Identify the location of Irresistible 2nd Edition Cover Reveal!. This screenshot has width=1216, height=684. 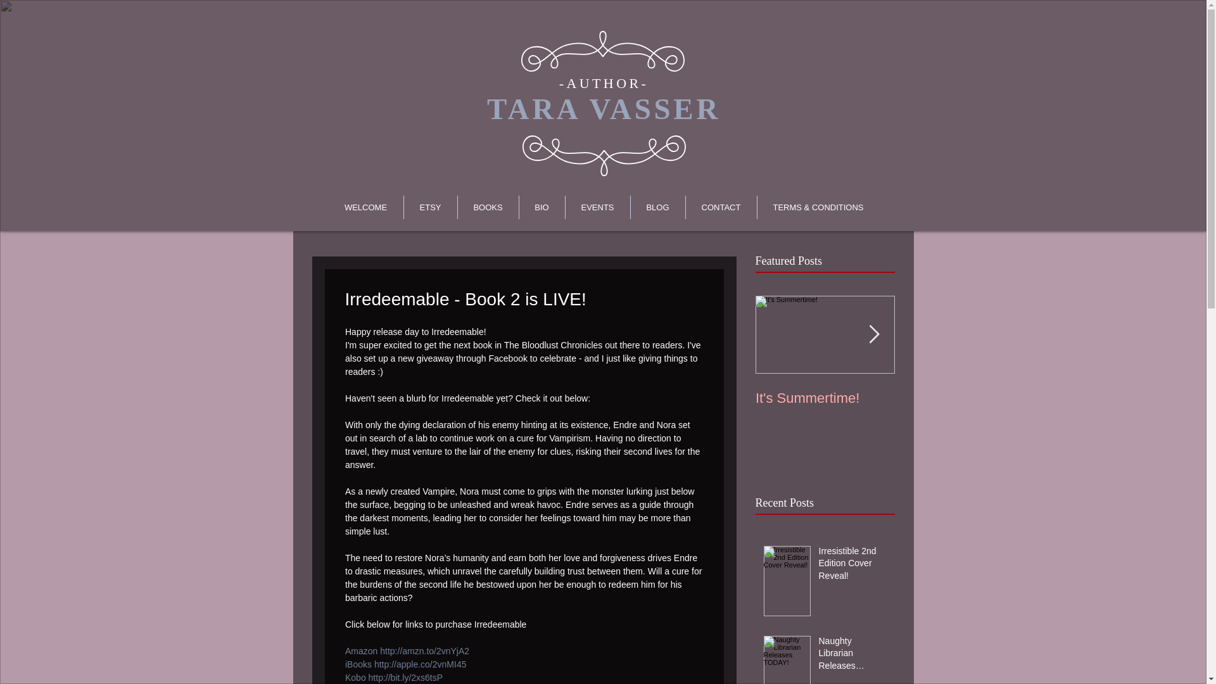
(852, 566).